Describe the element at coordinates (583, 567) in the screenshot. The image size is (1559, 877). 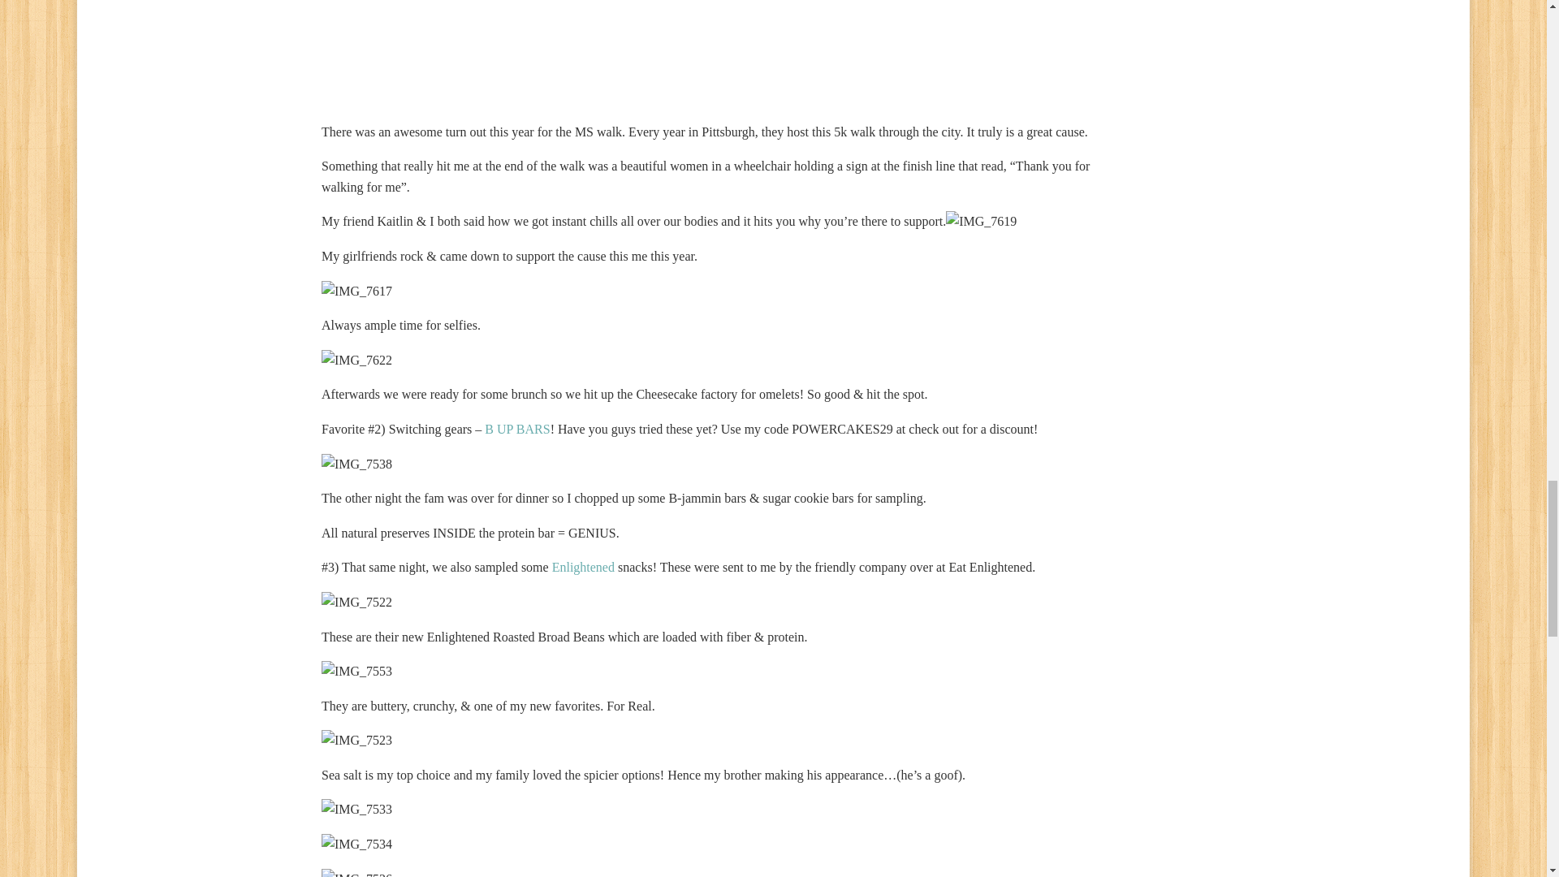
I see `Enlightened` at that location.